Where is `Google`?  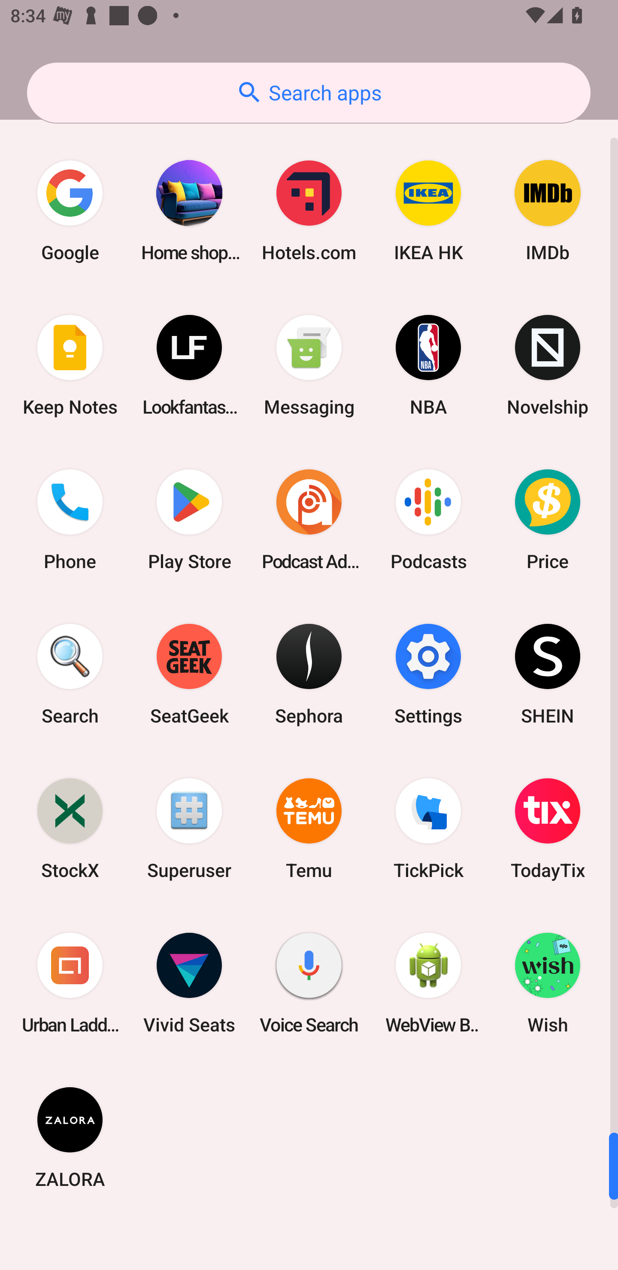 Google is located at coordinates (70, 210).